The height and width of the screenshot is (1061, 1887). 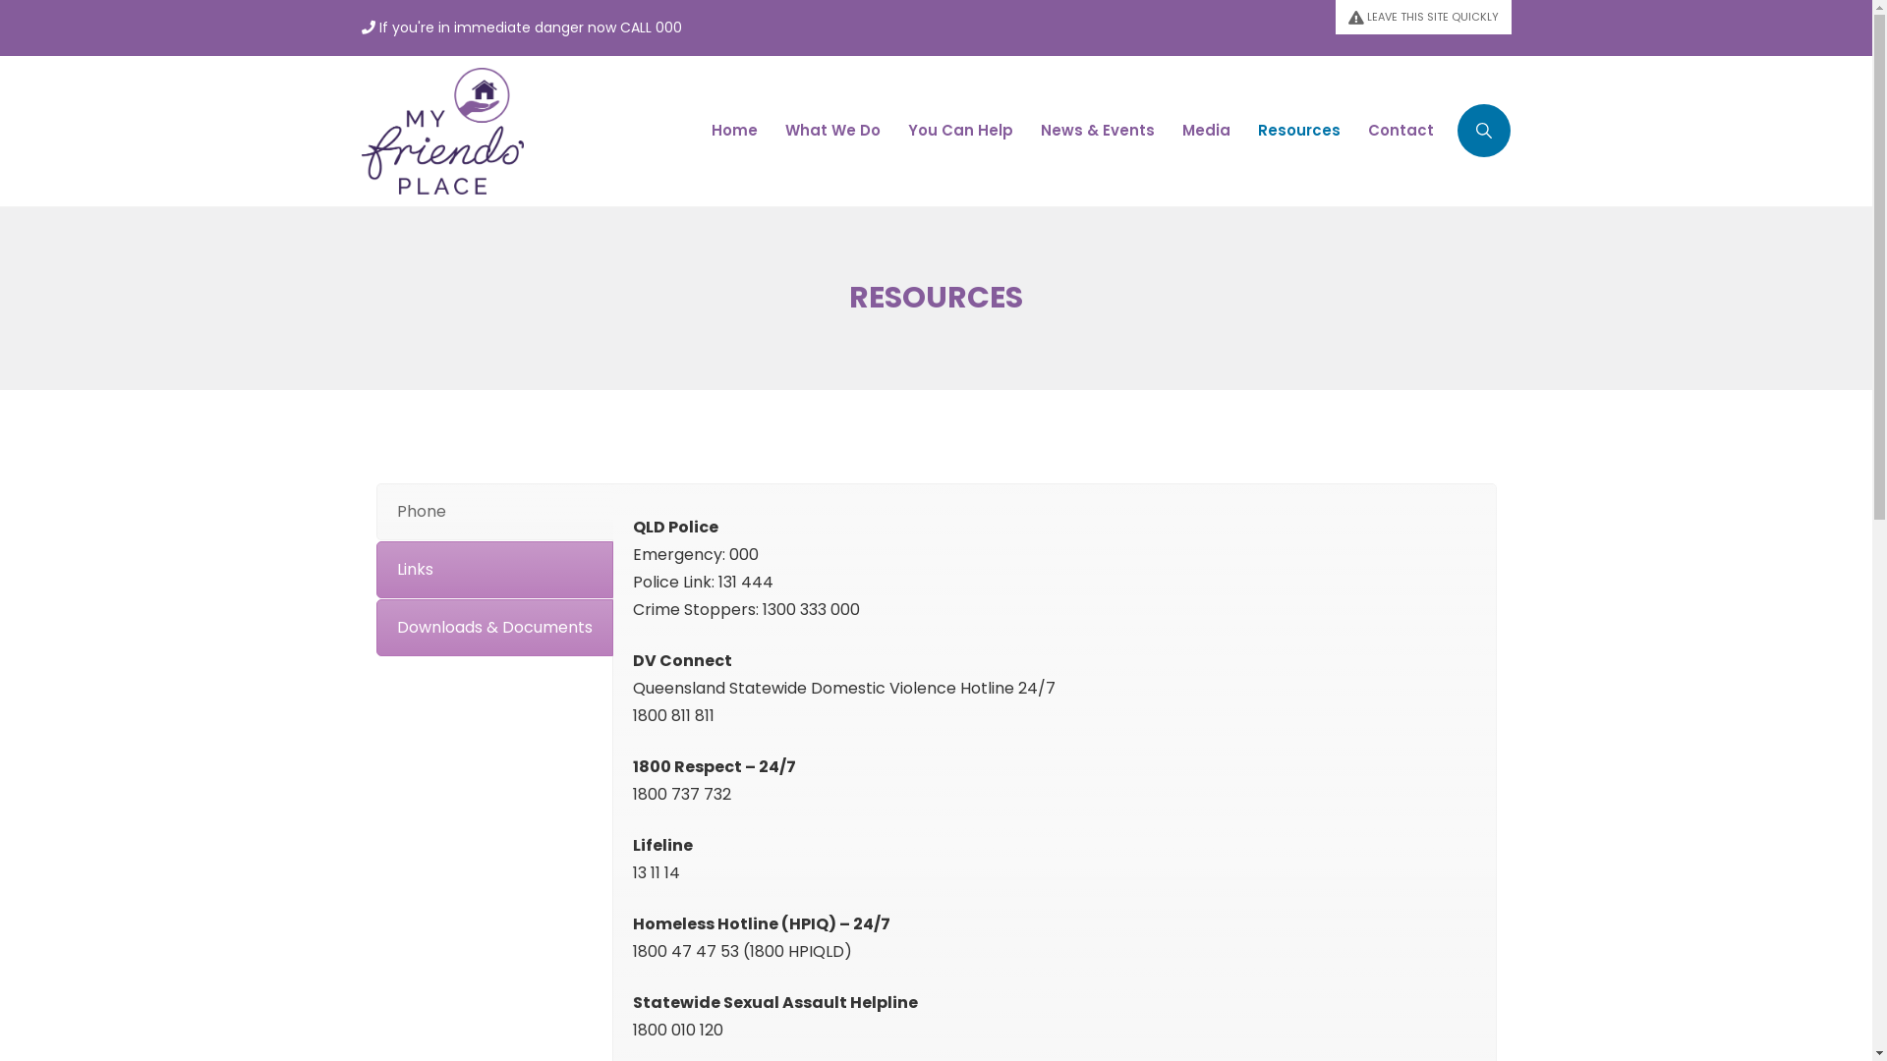 I want to click on Contact, so click(x=1401, y=132).